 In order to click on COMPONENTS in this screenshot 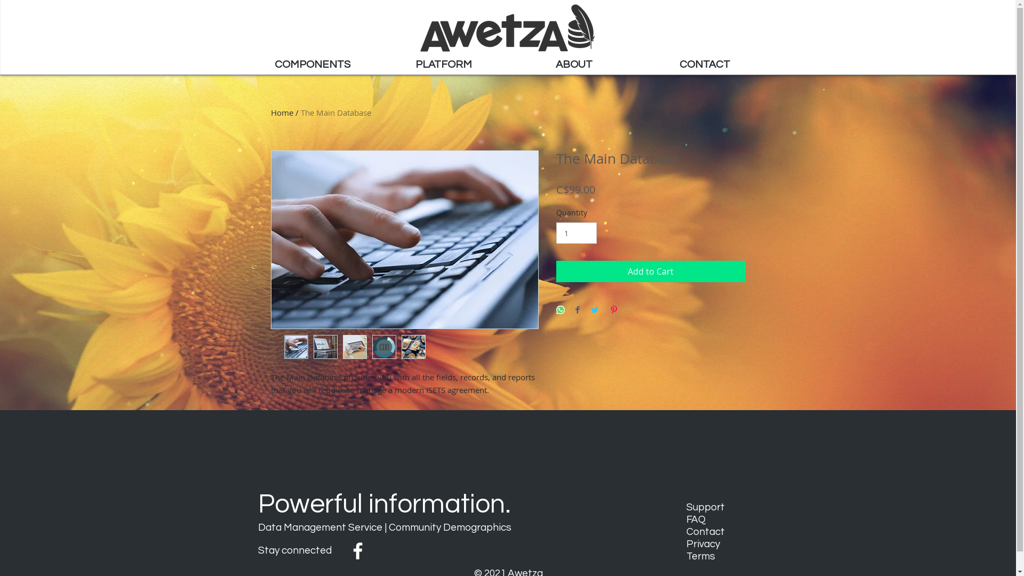, I will do `click(313, 65)`.